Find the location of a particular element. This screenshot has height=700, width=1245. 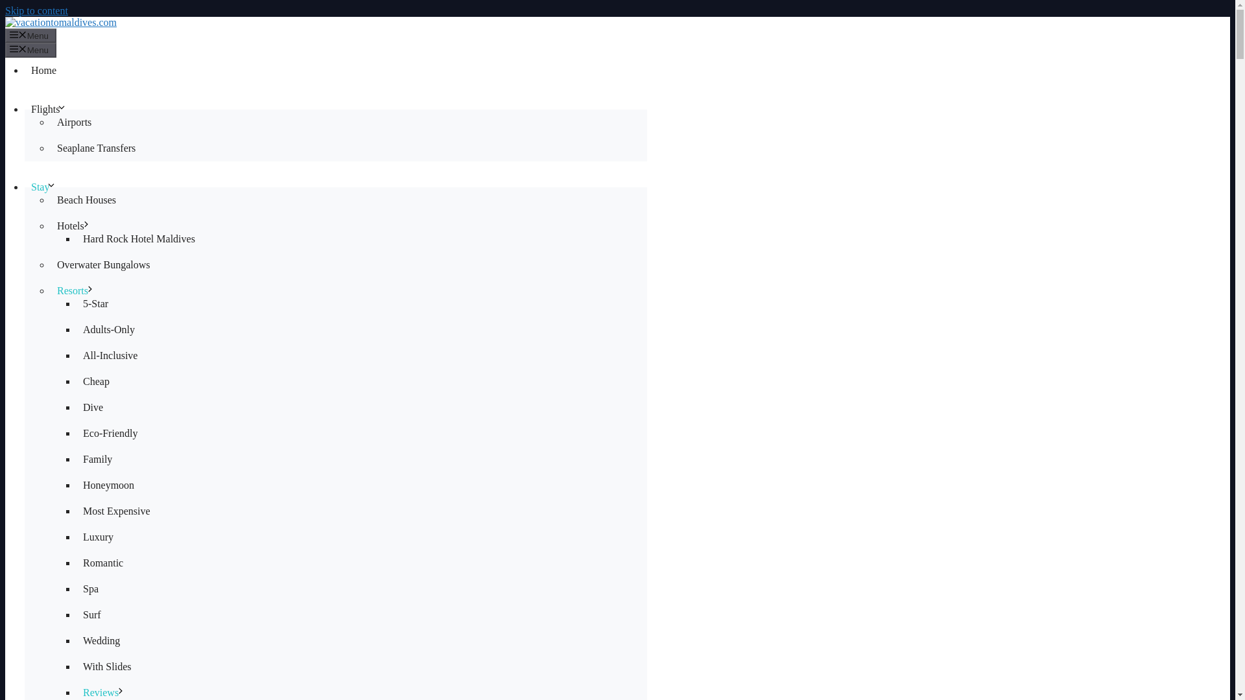

Hotels is located at coordinates (78, 226).